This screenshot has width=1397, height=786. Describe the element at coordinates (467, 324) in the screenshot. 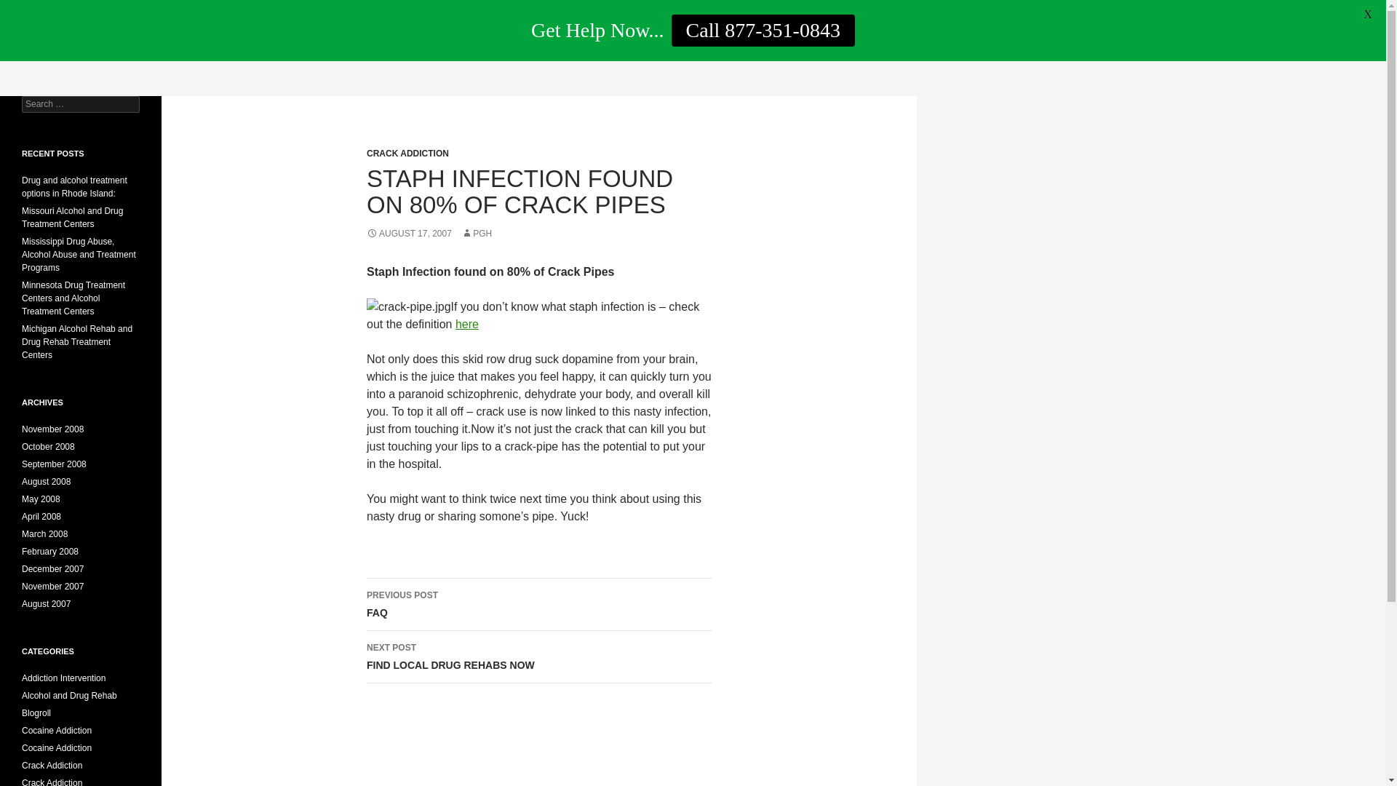

I see `here` at that location.